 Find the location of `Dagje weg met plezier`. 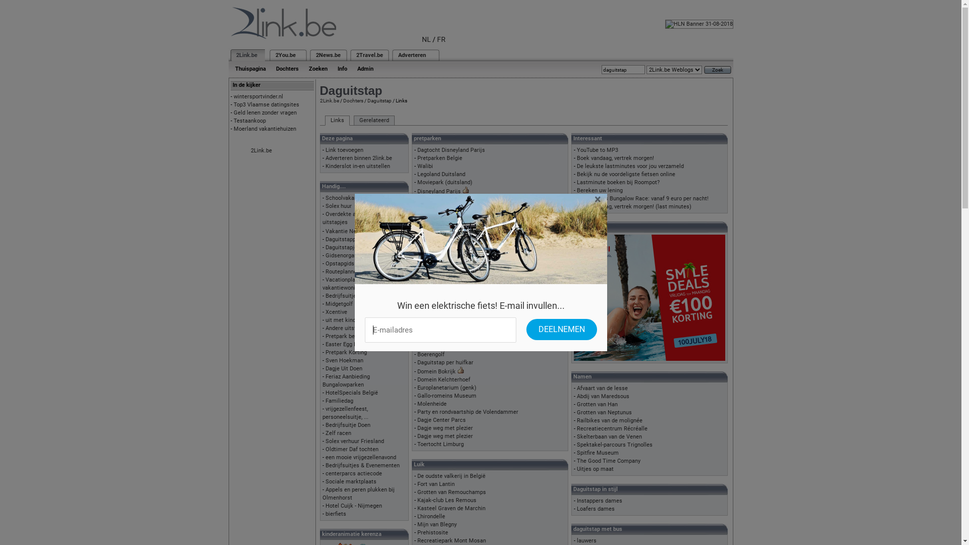

Dagje weg met plezier is located at coordinates (445, 436).